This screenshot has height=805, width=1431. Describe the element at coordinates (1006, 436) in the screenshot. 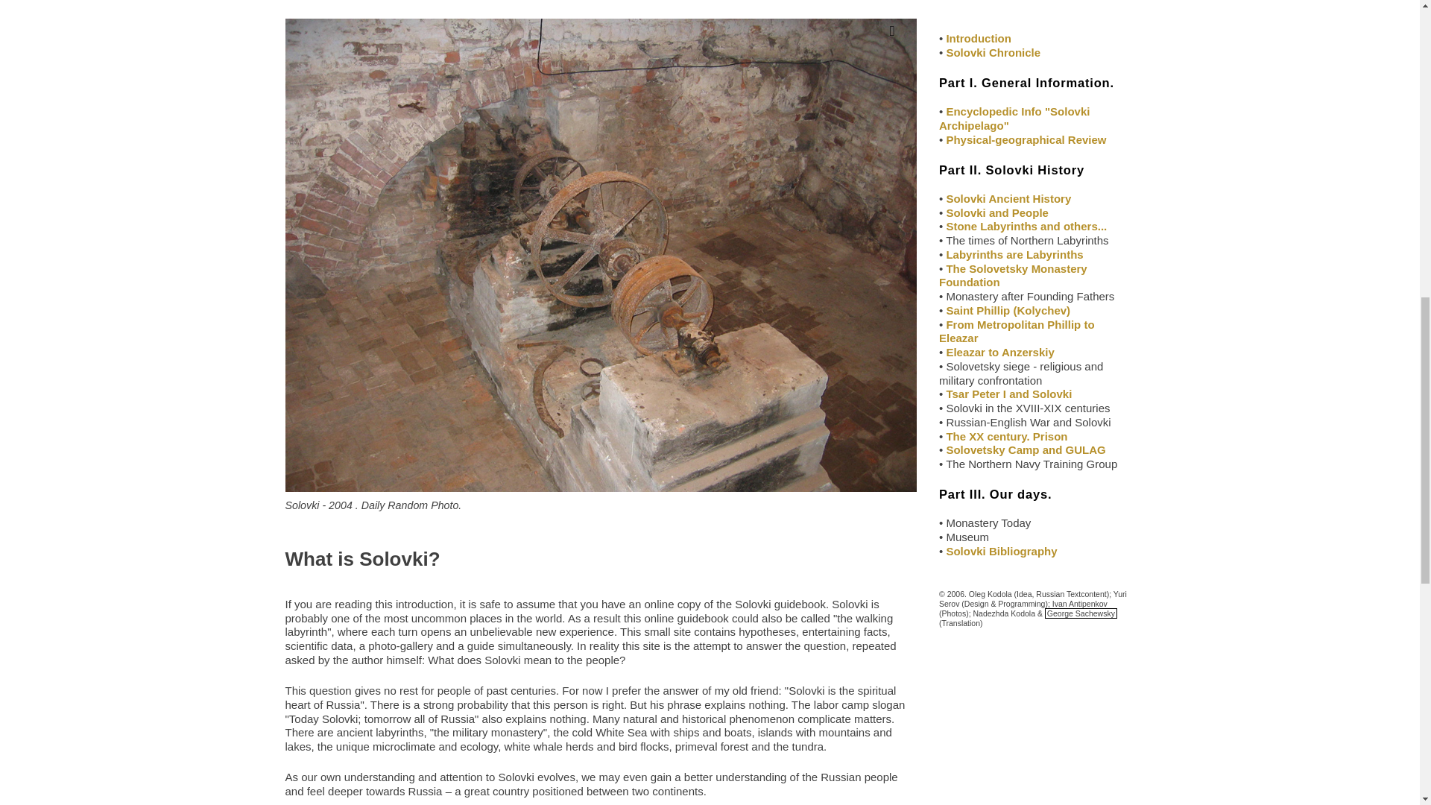

I see `The XX century. Prison` at that location.